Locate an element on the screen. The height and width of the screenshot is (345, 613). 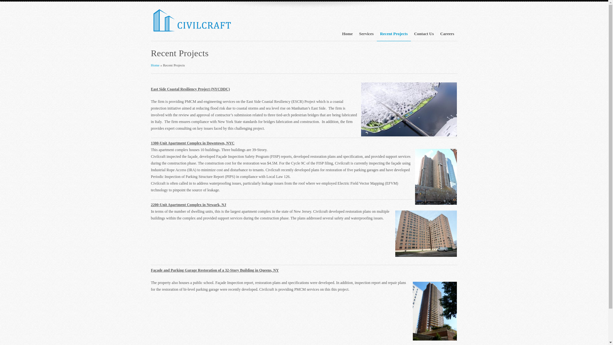
Services is located at coordinates (367, 37).